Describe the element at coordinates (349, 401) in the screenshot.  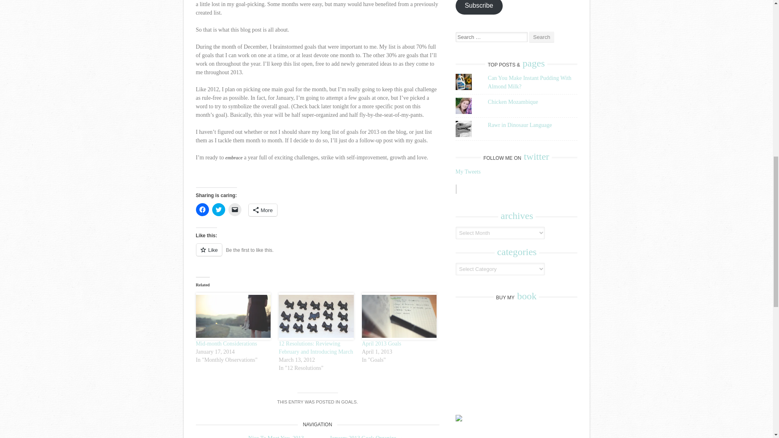
I see `GOALS` at that location.